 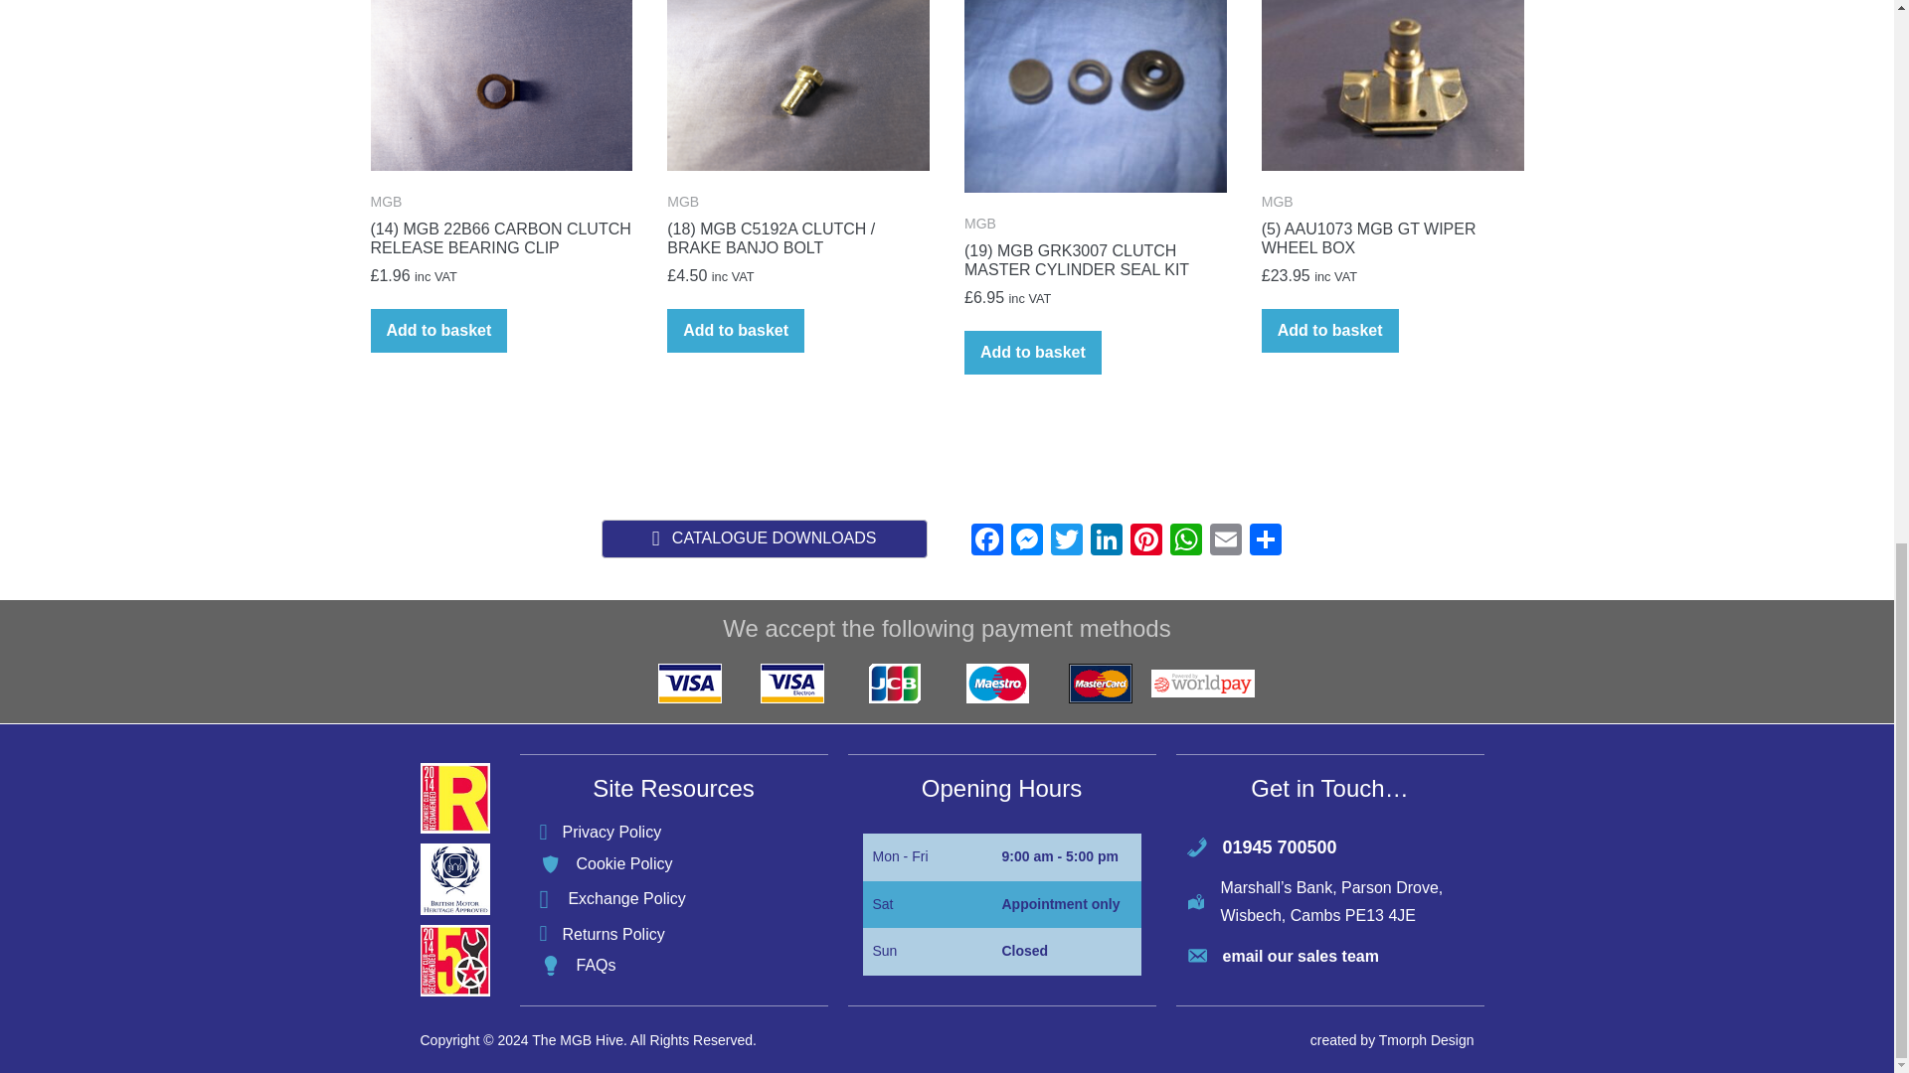 What do you see at coordinates (1145, 541) in the screenshot?
I see `Pinterest` at bounding box center [1145, 541].